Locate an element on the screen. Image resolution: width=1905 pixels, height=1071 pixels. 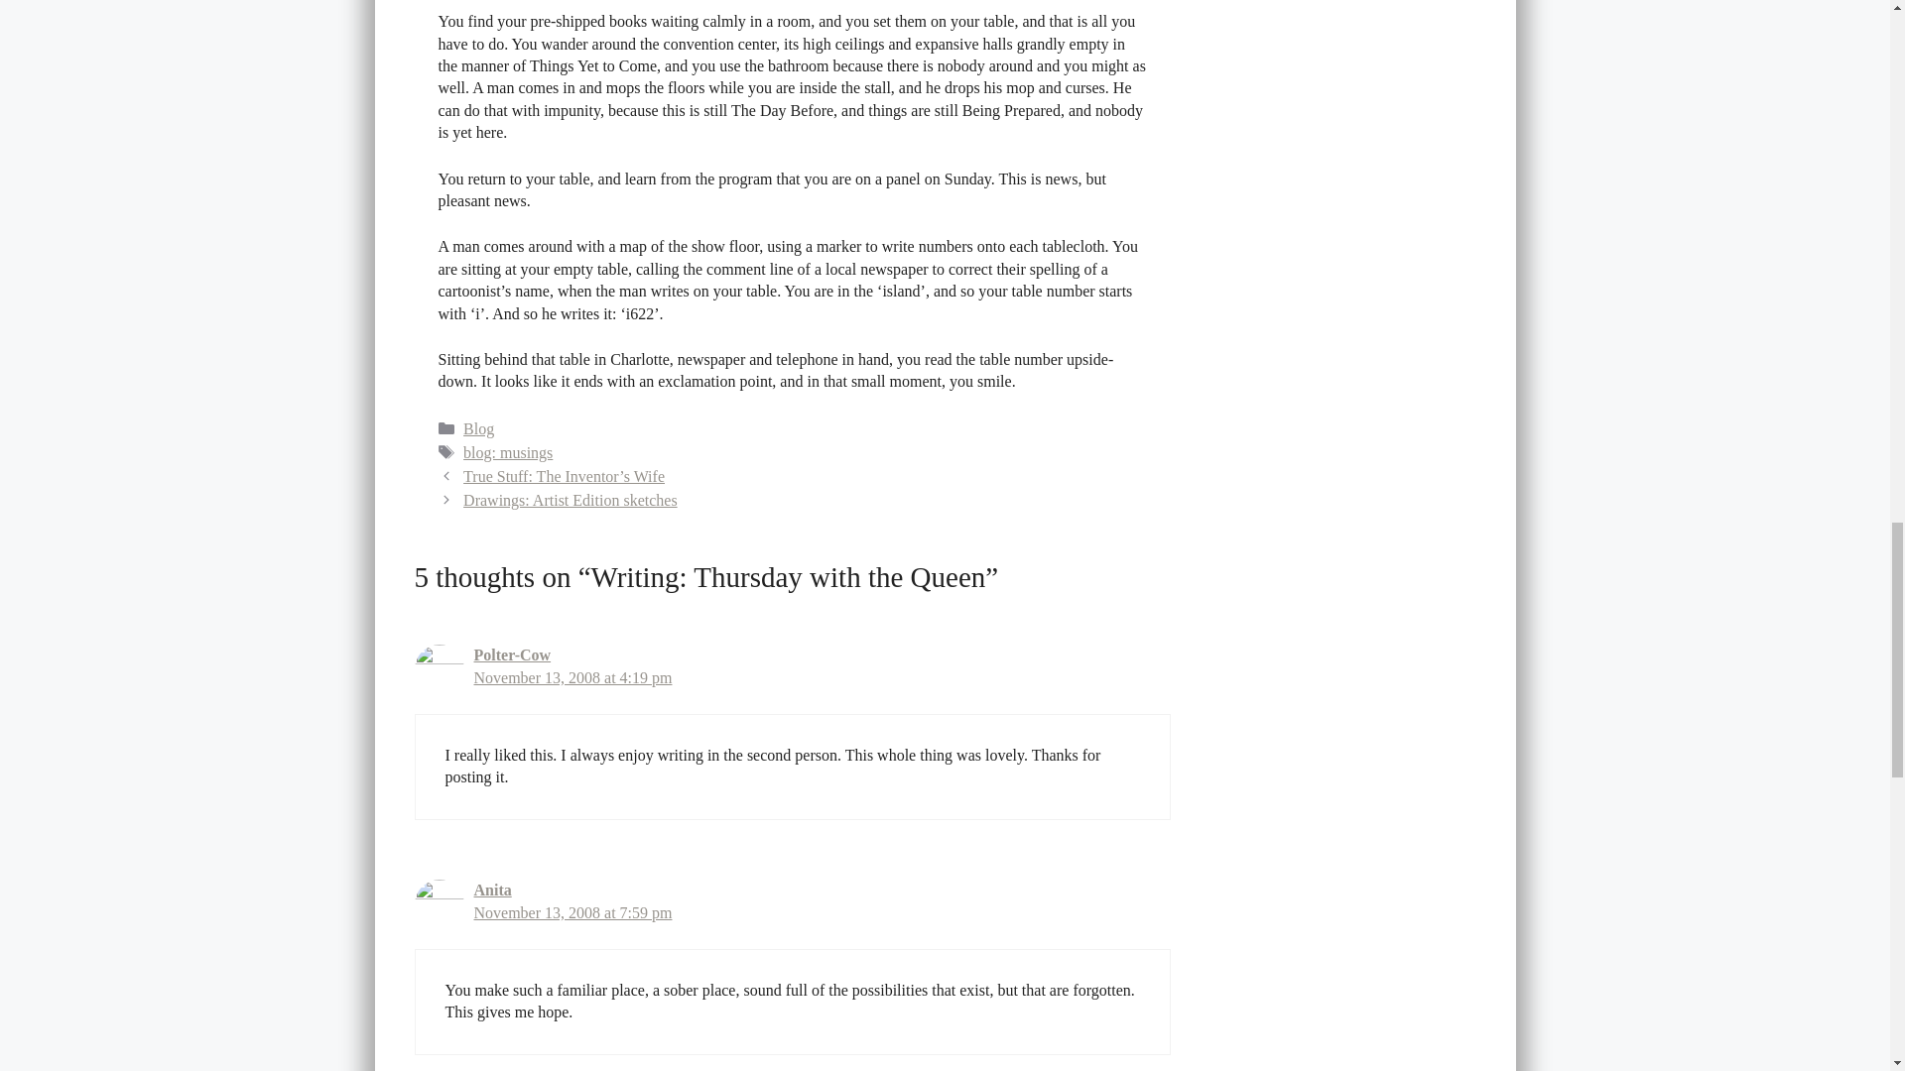
Anita is located at coordinates (493, 890).